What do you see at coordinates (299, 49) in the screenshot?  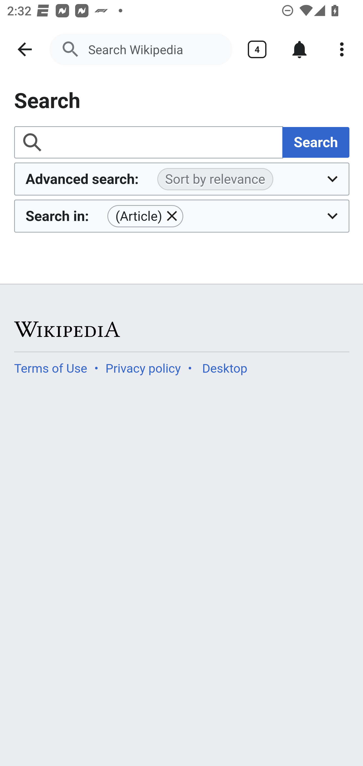 I see `Notifications` at bounding box center [299, 49].